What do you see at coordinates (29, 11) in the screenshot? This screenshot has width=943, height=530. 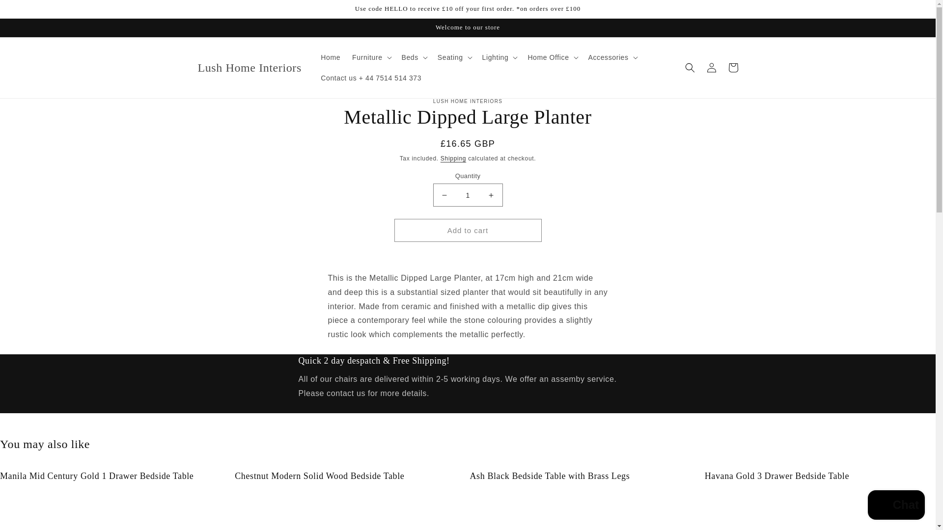 I see `Skip to content` at bounding box center [29, 11].